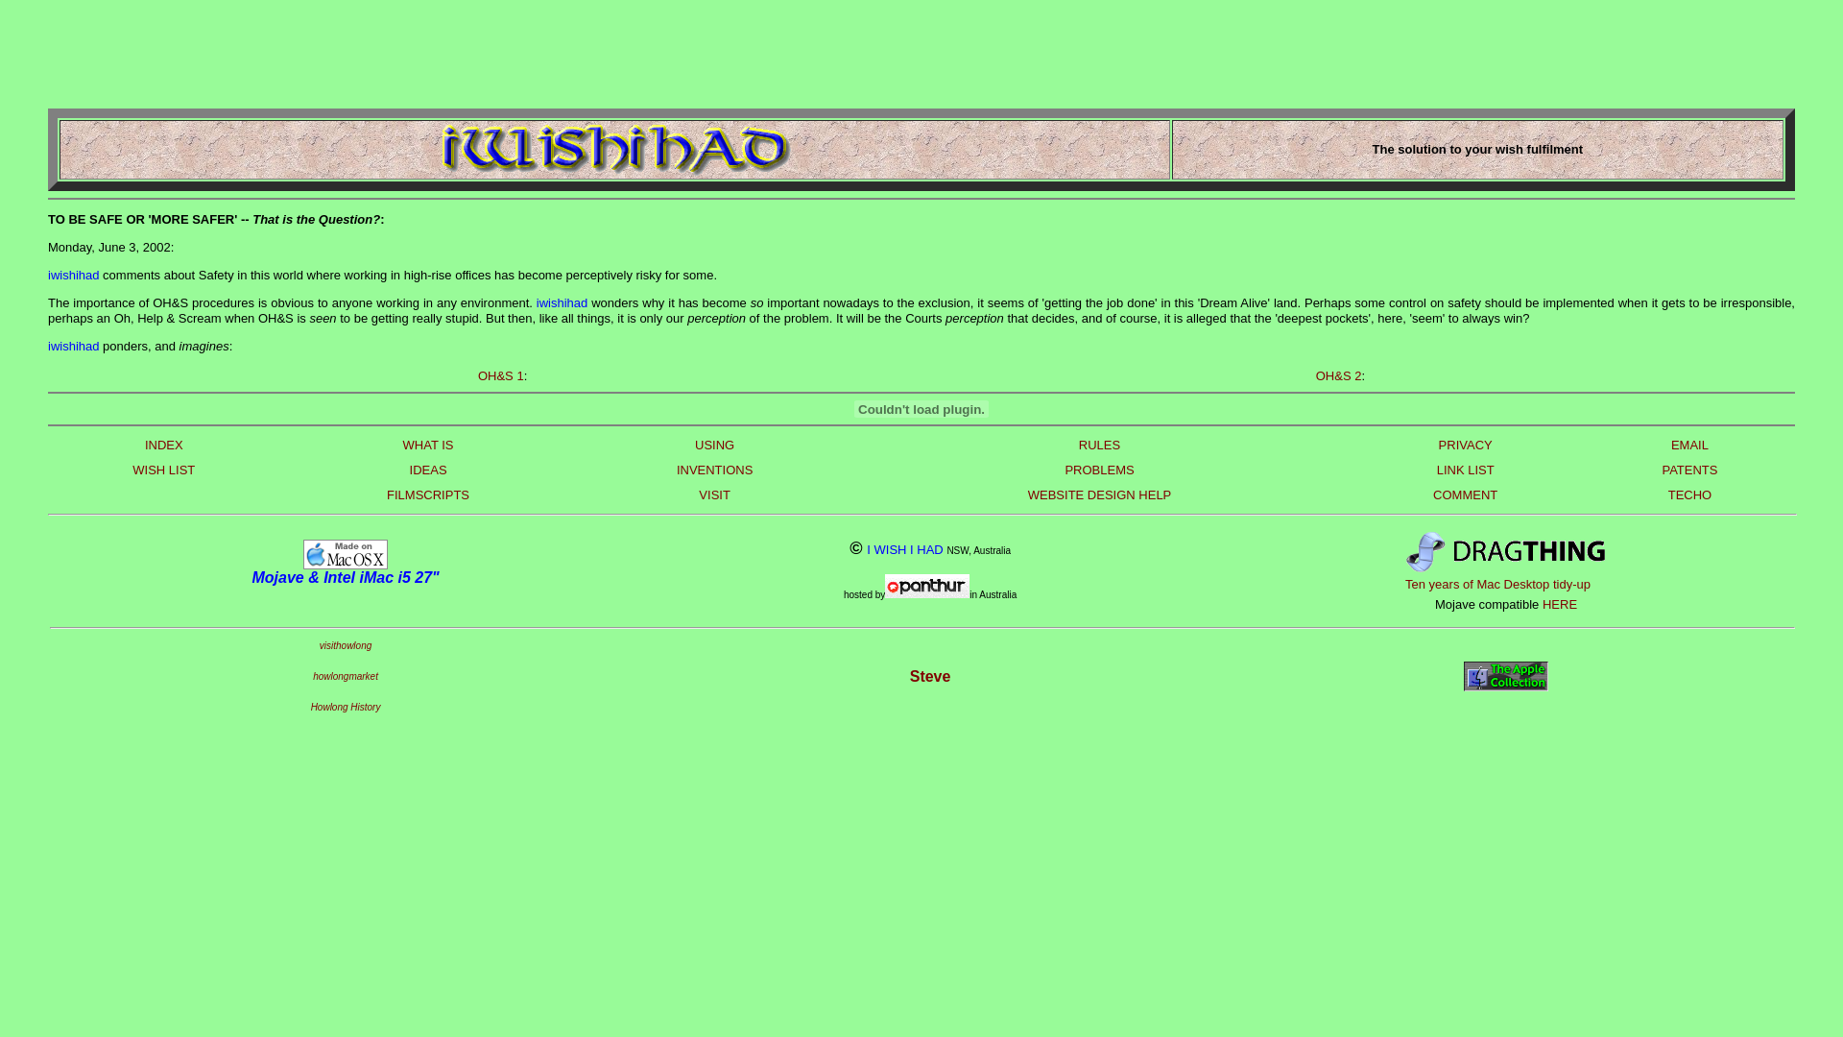  Describe the element at coordinates (1100, 446) in the screenshot. I see `RULES` at that location.